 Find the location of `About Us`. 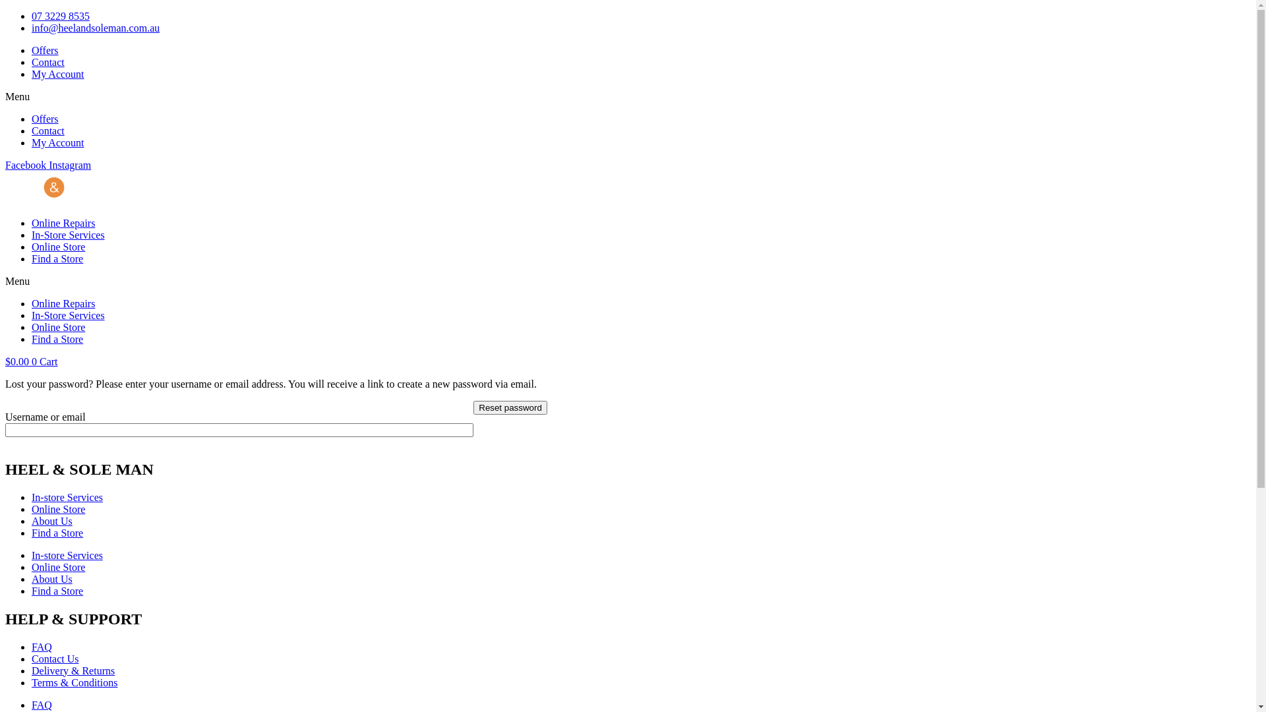

About Us is located at coordinates (52, 521).